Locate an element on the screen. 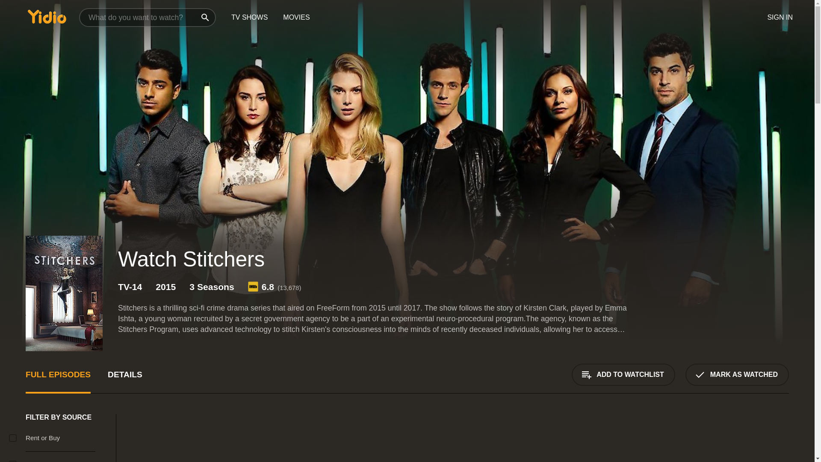 Image resolution: width=821 pixels, height=462 pixels. MOVIES is located at coordinates (296, 18).